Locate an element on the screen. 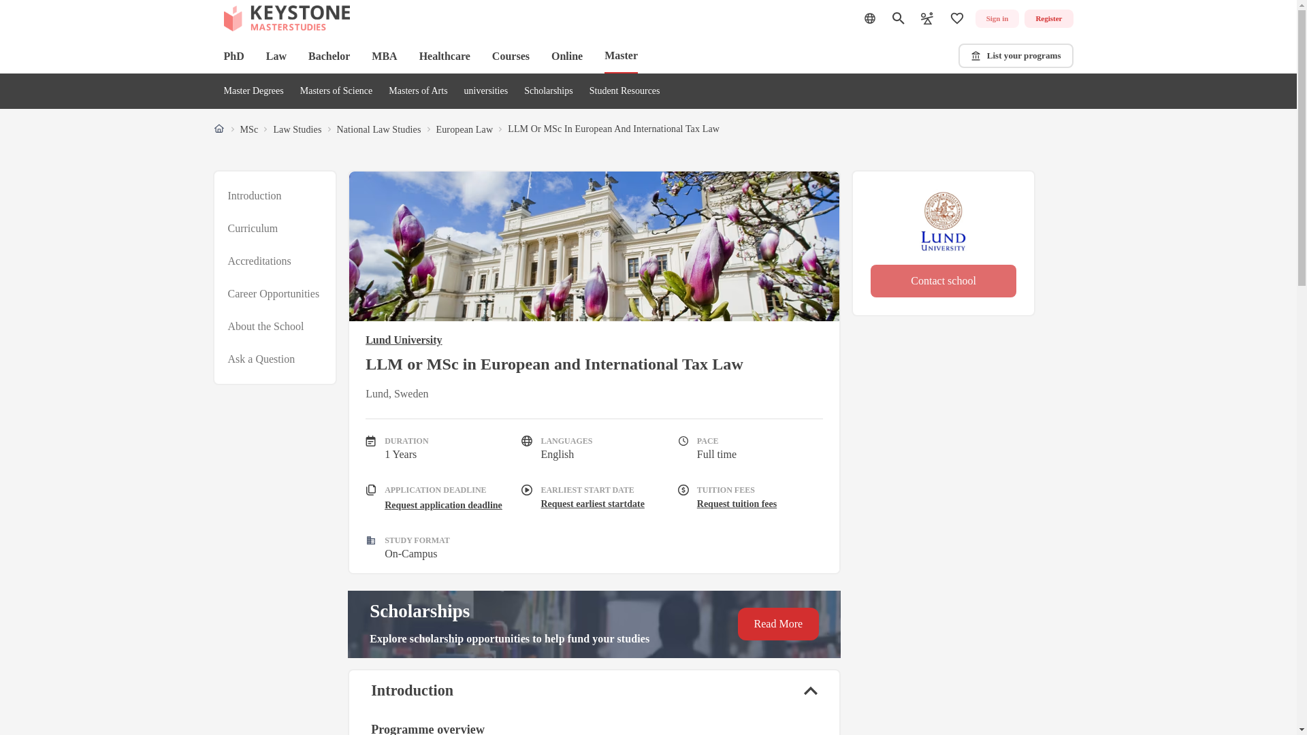 The height and width of the screenshot is (735, 1307). List your programs is located at coordinates (1016, 56).